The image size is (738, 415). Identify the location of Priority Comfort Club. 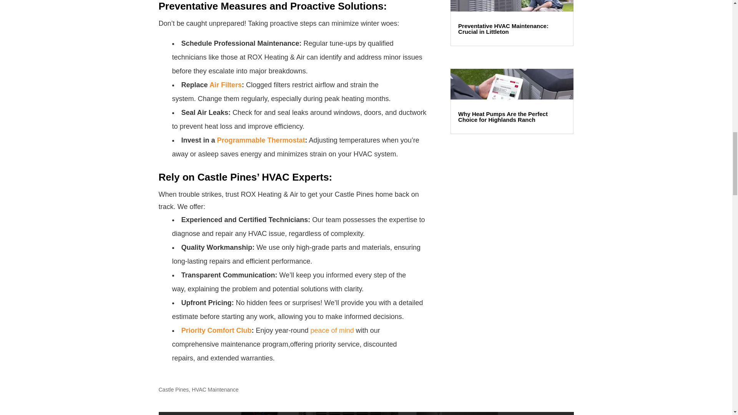
(216, 330).